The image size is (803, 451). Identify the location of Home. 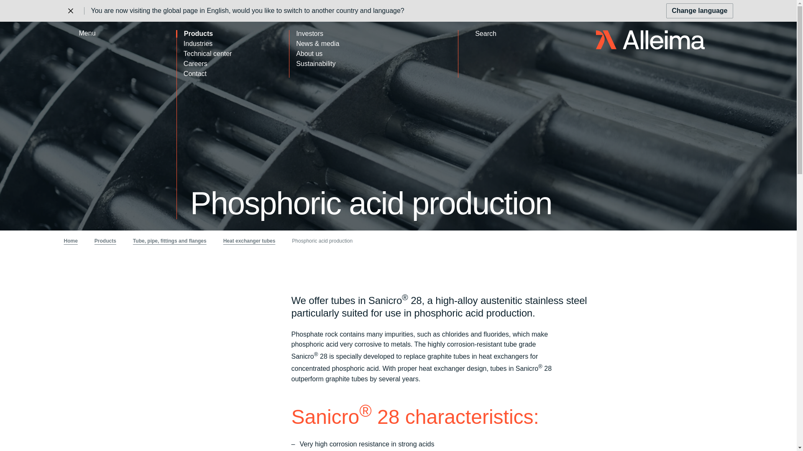
(650, 40).